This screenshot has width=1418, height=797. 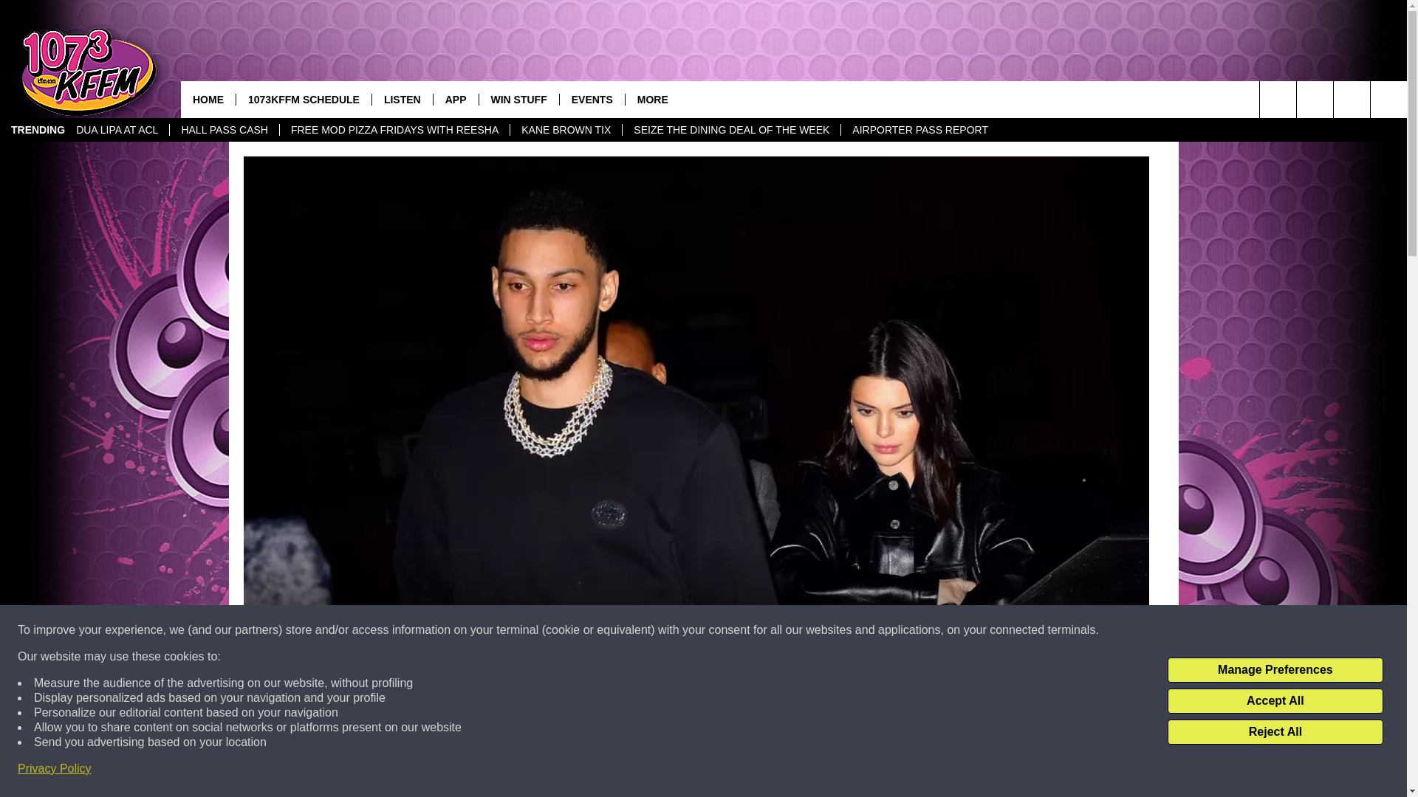 What do you see at coordinates (566, 130) in the screenshot?
I see `KANE BROWN TIX` at bounding box center [566, 130].